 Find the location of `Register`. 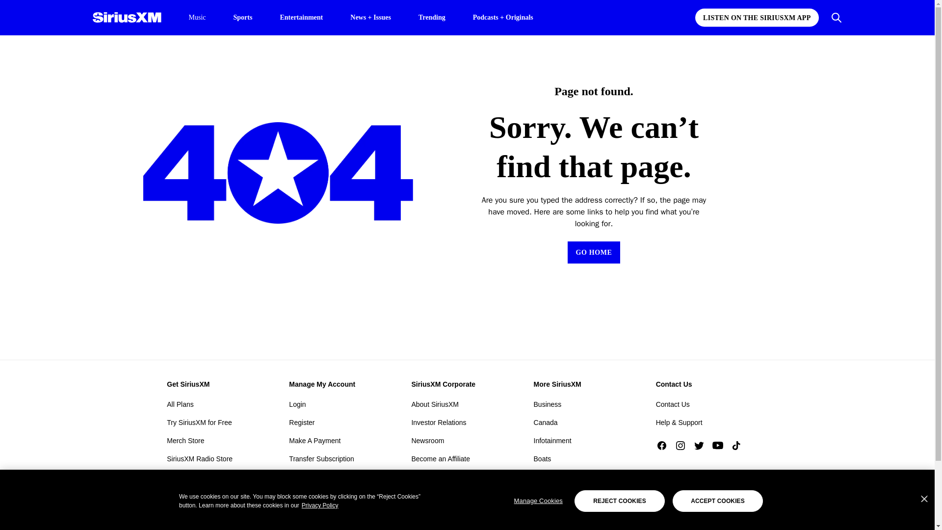

Register is located at coordinates (302, 422).